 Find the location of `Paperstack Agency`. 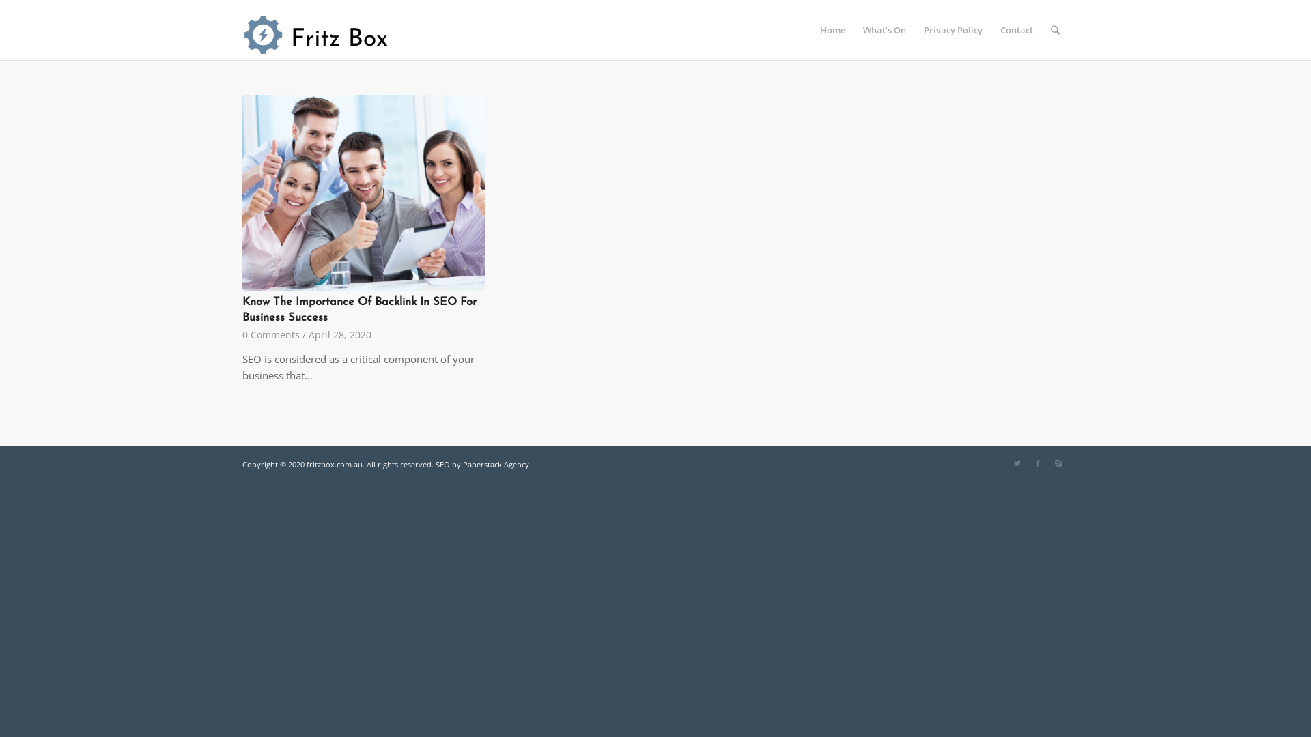

Paperstack Agency is located at coordinates (496, 464).